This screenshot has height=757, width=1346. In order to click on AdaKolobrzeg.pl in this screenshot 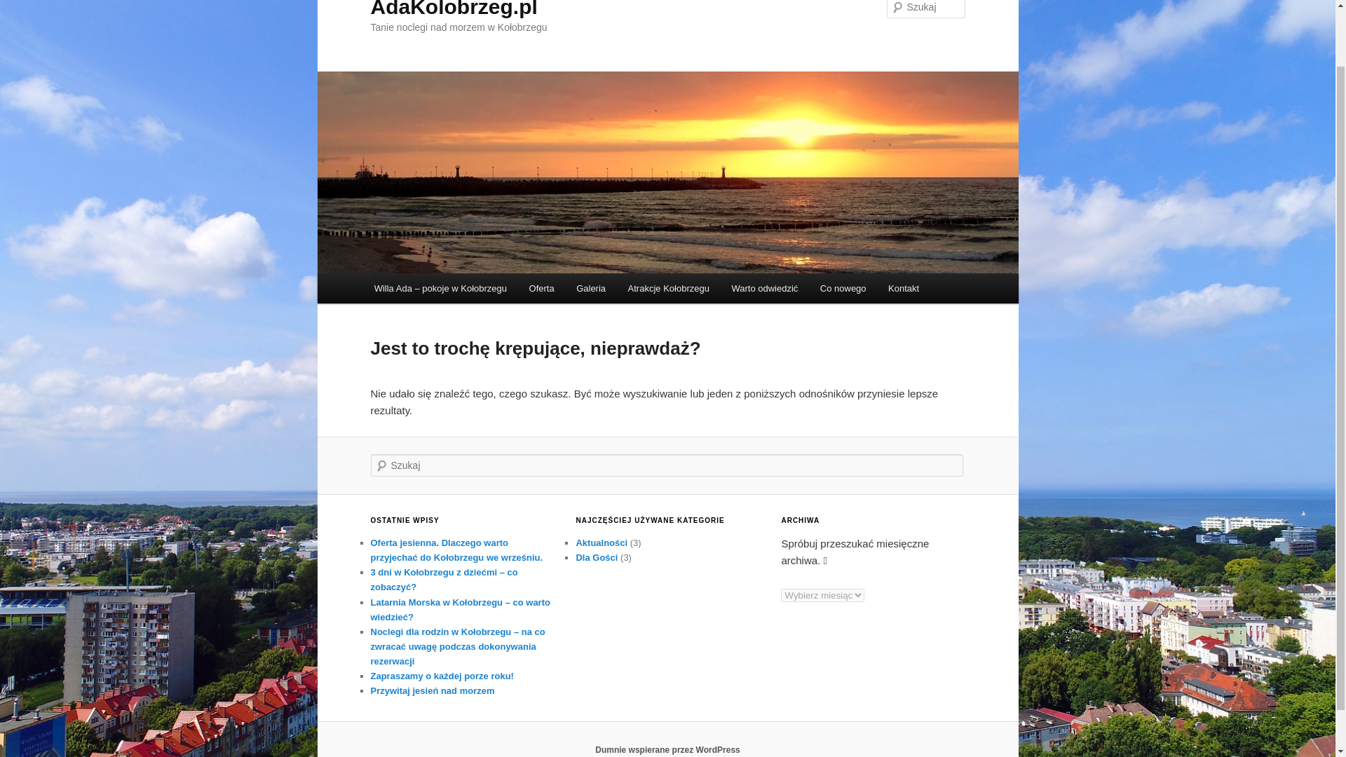, I will do `click(454, 8)`.